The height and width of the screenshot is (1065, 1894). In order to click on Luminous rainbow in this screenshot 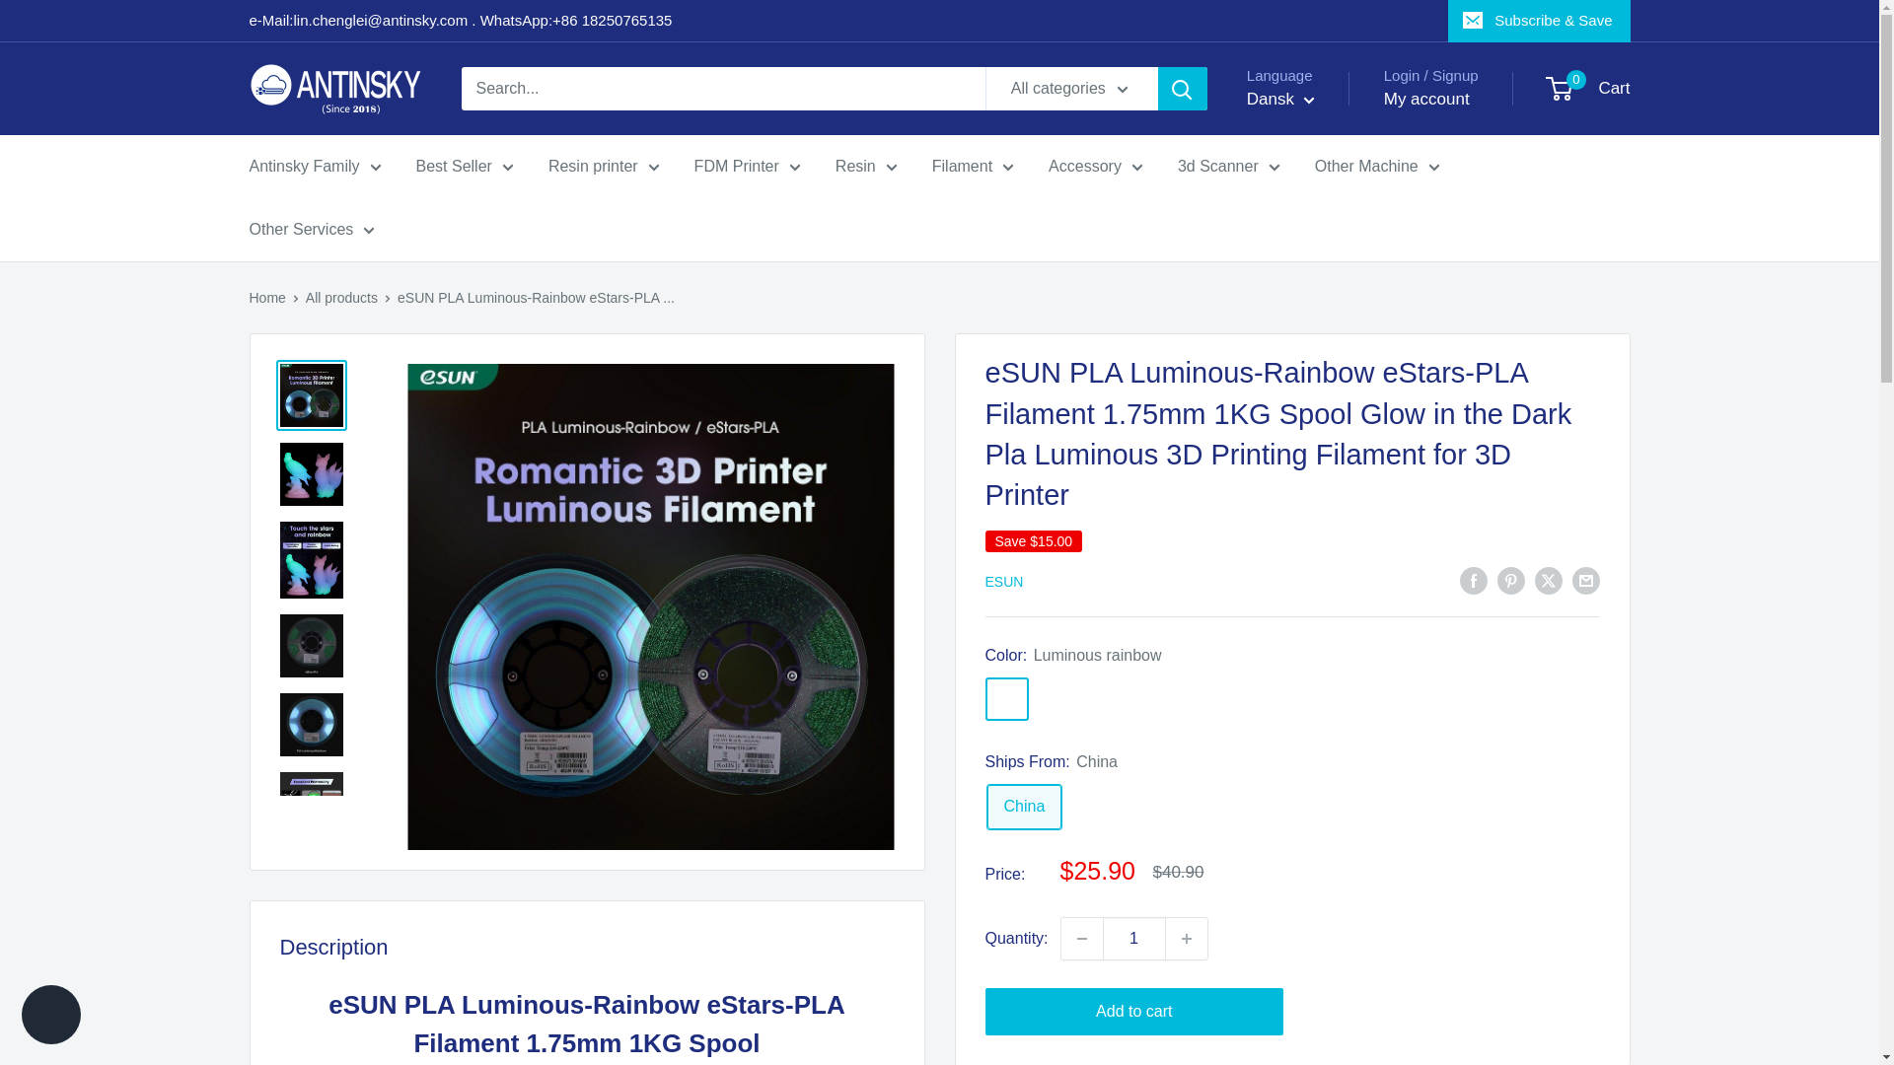, I will do `click(1006, 698)`.